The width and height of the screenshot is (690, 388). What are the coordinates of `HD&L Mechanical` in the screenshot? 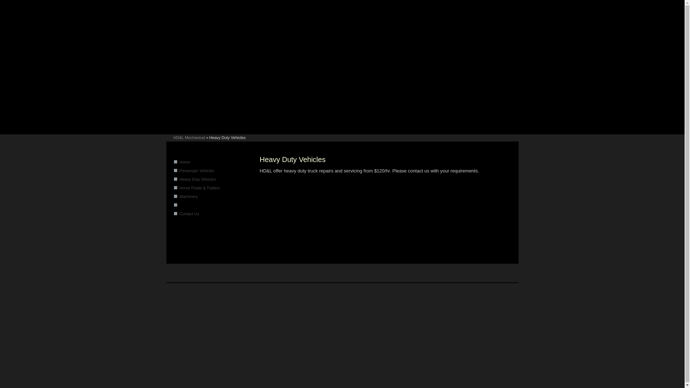 It's located at (189, 138).